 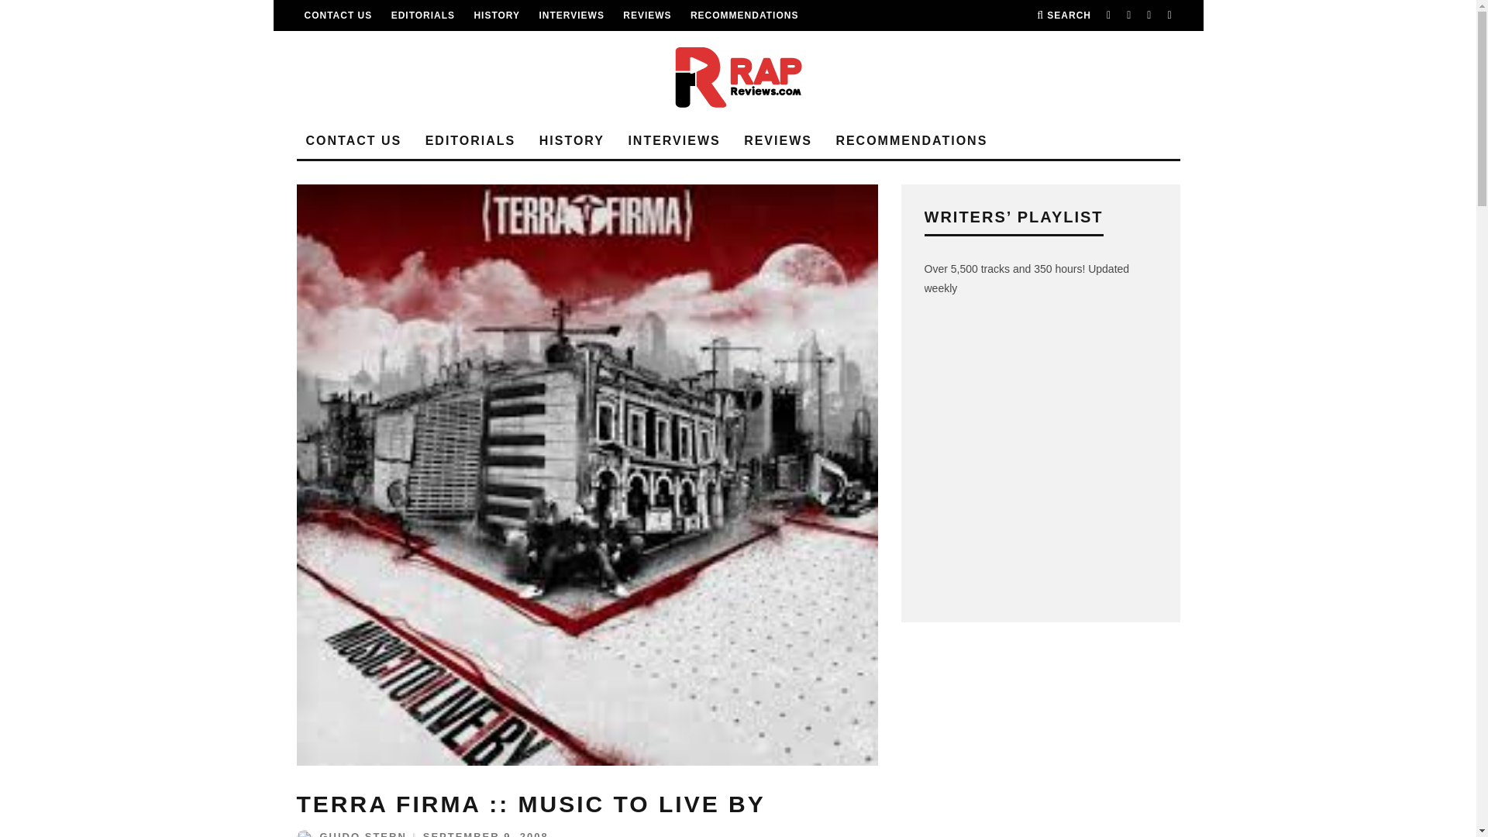 What do you see at coordinates (1063, 15) in the screenshot?
I see `Search` at bounding box center [1063, 15].